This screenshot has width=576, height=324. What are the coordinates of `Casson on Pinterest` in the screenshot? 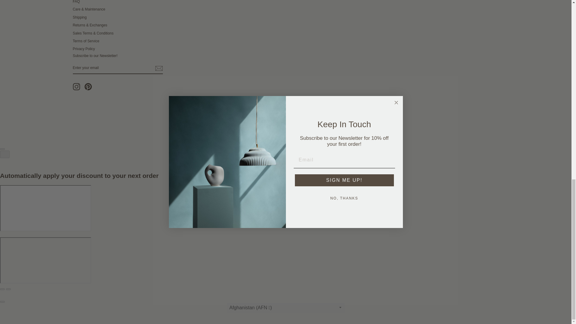 It's located at (88, 86).